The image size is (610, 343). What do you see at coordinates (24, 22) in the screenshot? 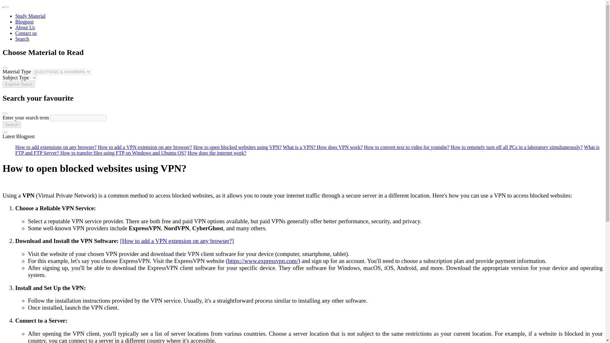
I see `Blogpost` at bounding box center [24, 22].